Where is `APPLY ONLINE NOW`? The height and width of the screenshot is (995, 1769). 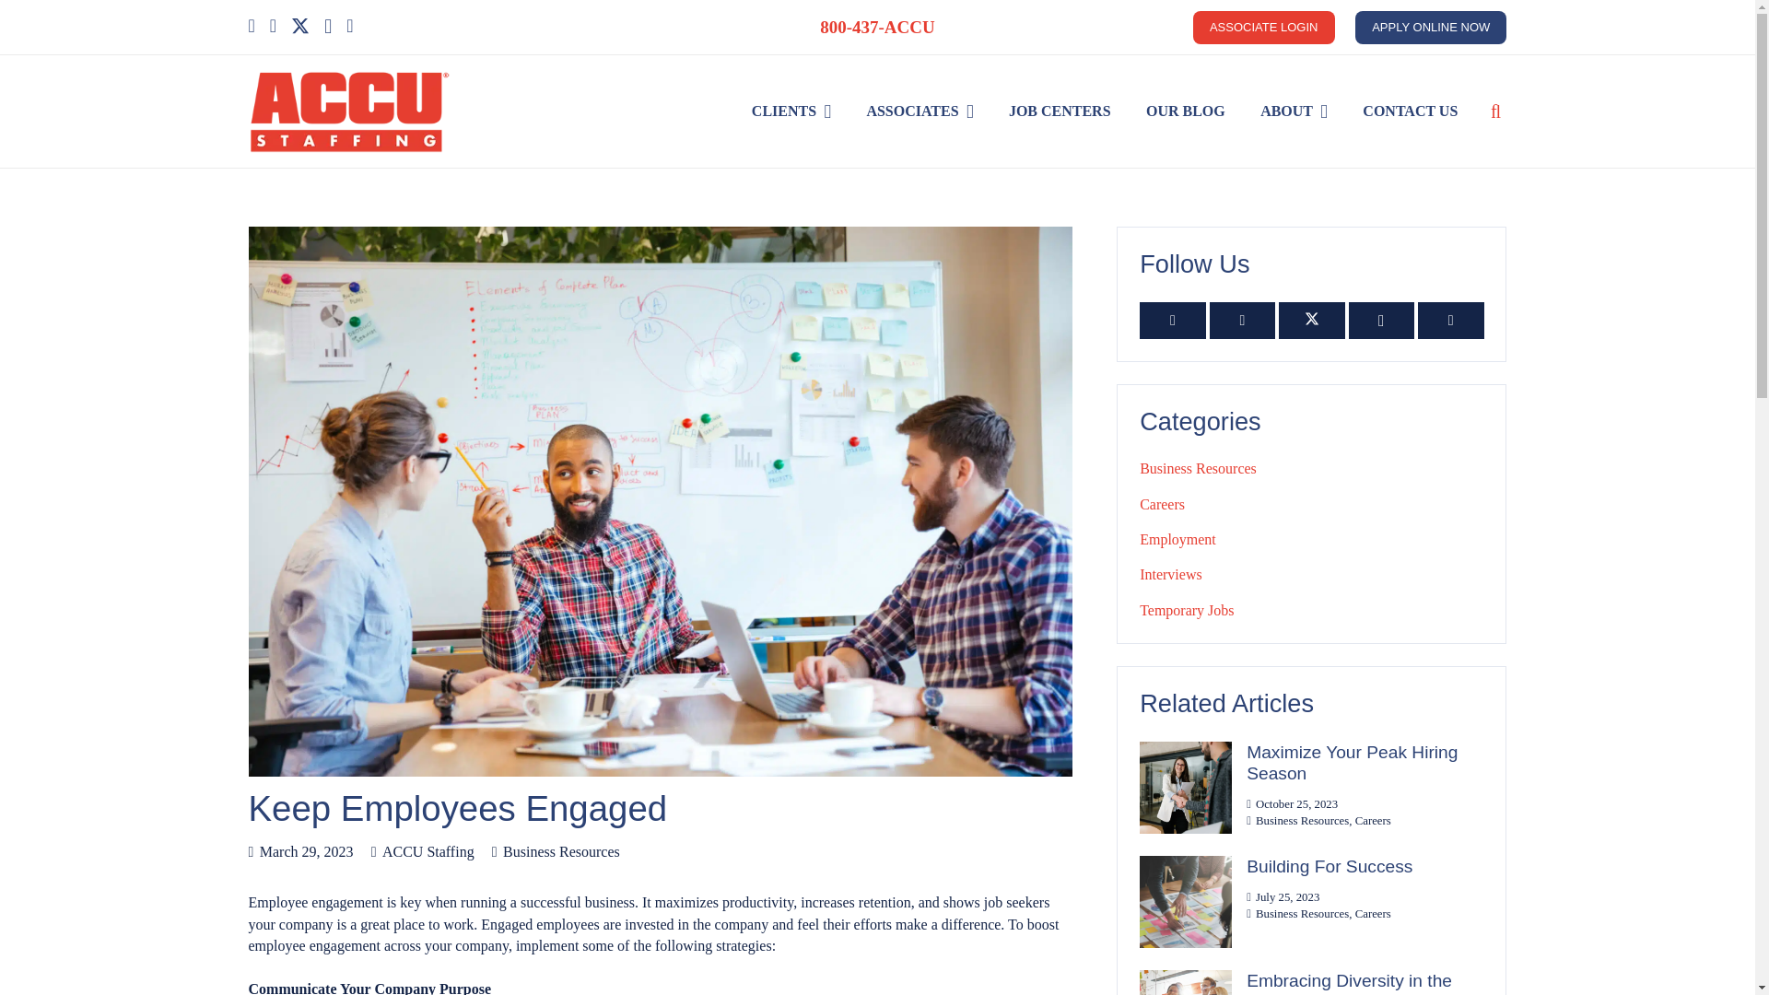
APPLY ONLINE NOW is located at coordinates (1430, 27).